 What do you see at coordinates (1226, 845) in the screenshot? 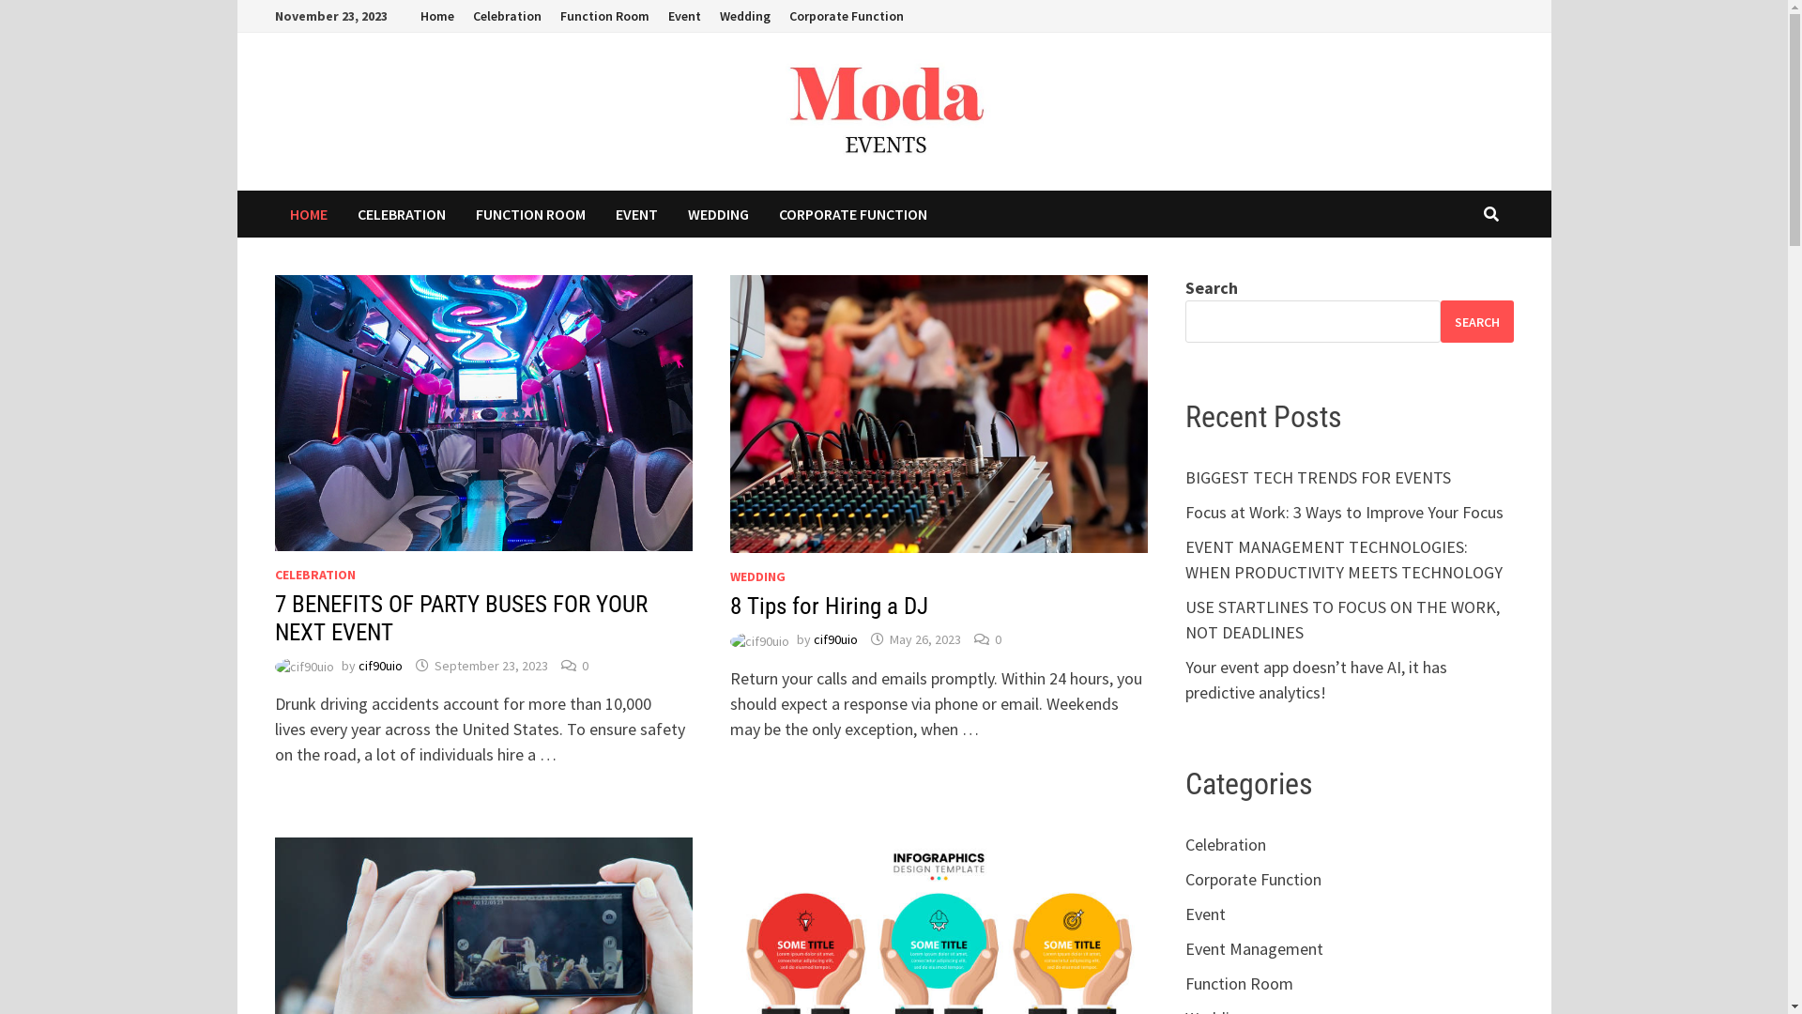
I see `Celebration` at bounding box center [1226, 845].